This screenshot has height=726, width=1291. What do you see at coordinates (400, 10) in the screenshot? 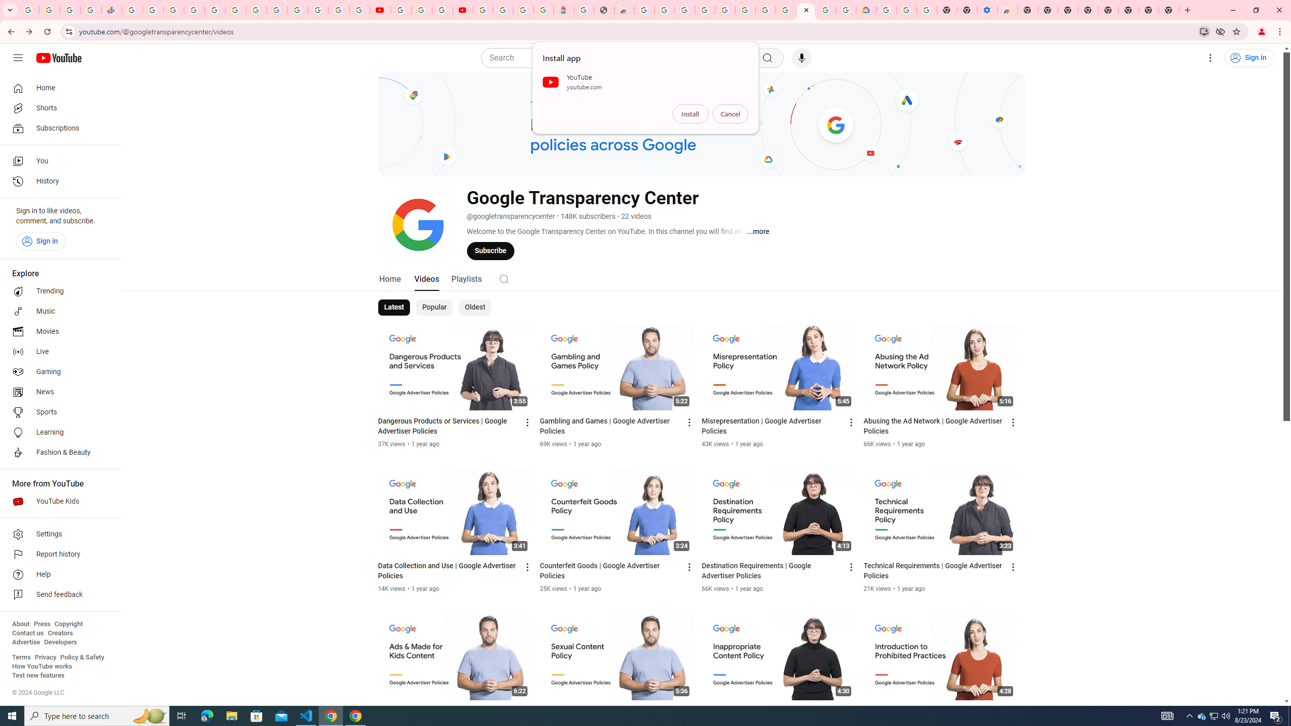
I see `YouTube` at bounding box center [400, 10].